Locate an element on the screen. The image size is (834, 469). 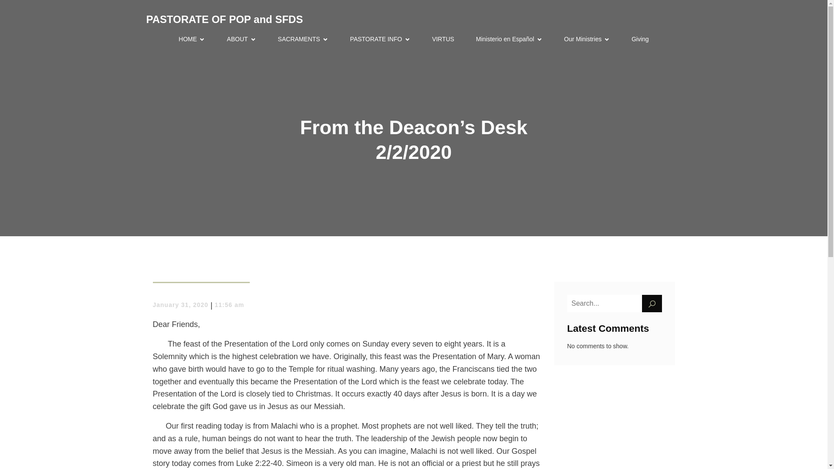
ABOUT is located at coordinates (242, 39).